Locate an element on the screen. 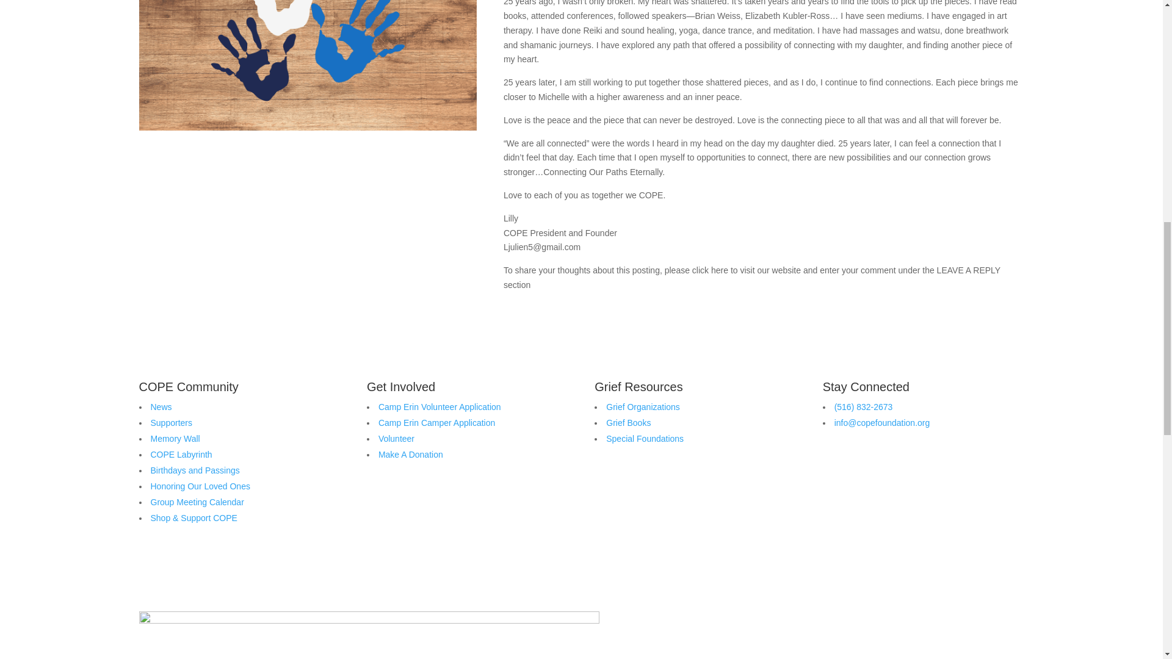  Follow on Instagram is located at coordinates (906, 467).